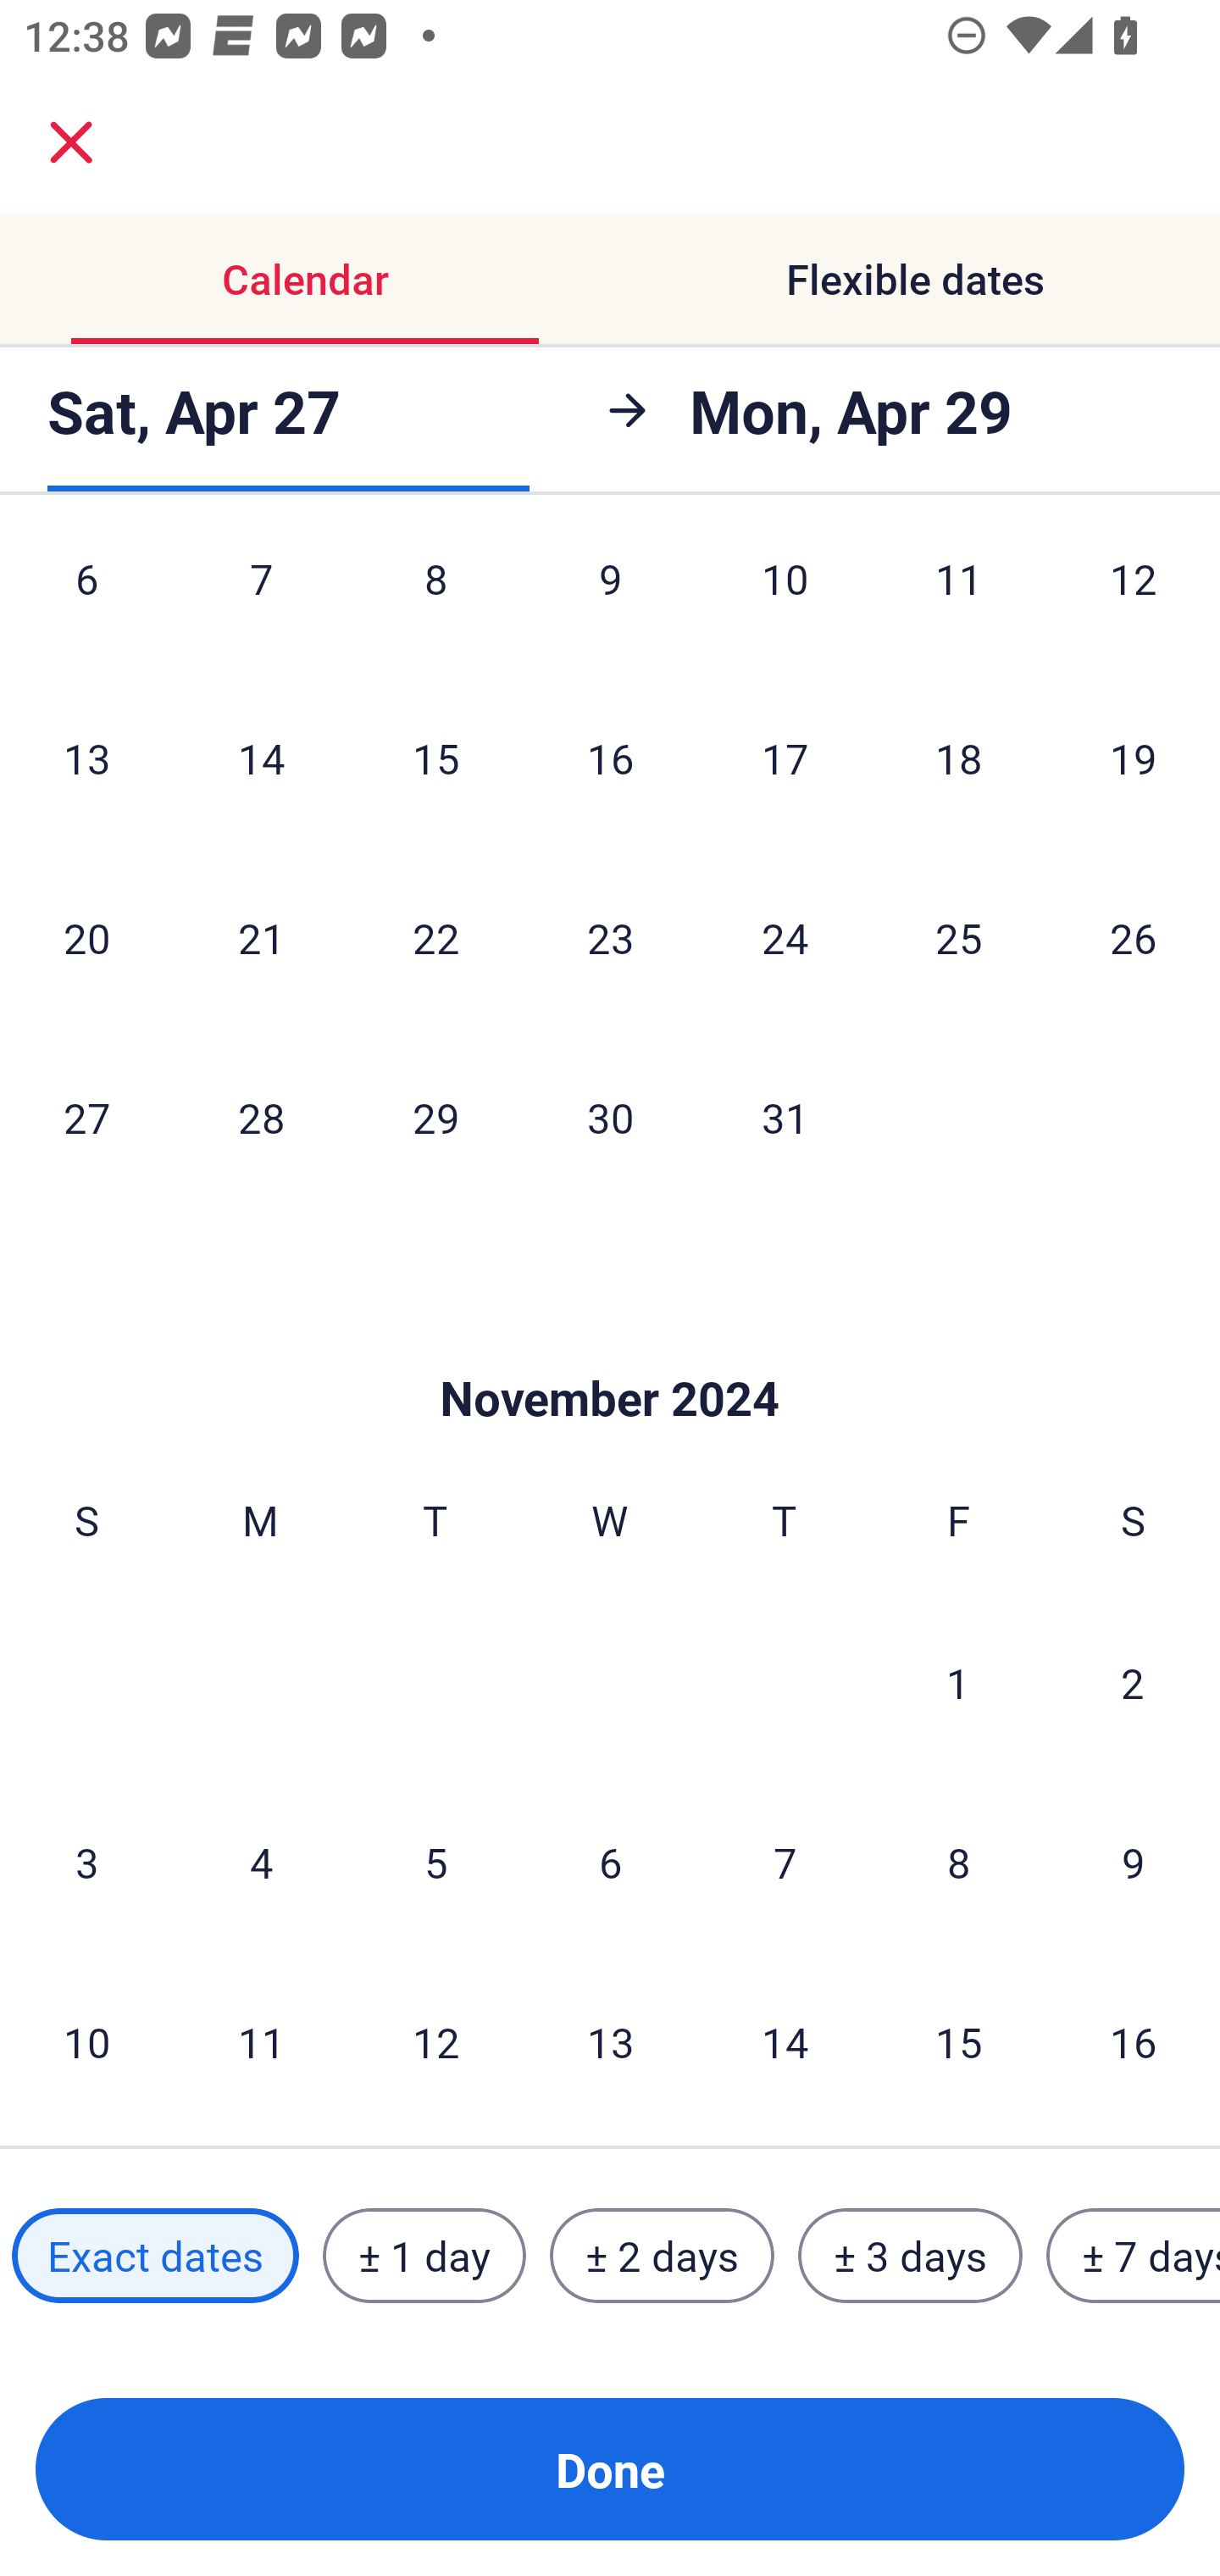 The image size is (1220, 2576). I want to click on ± 2 days, so click(663, 2255).